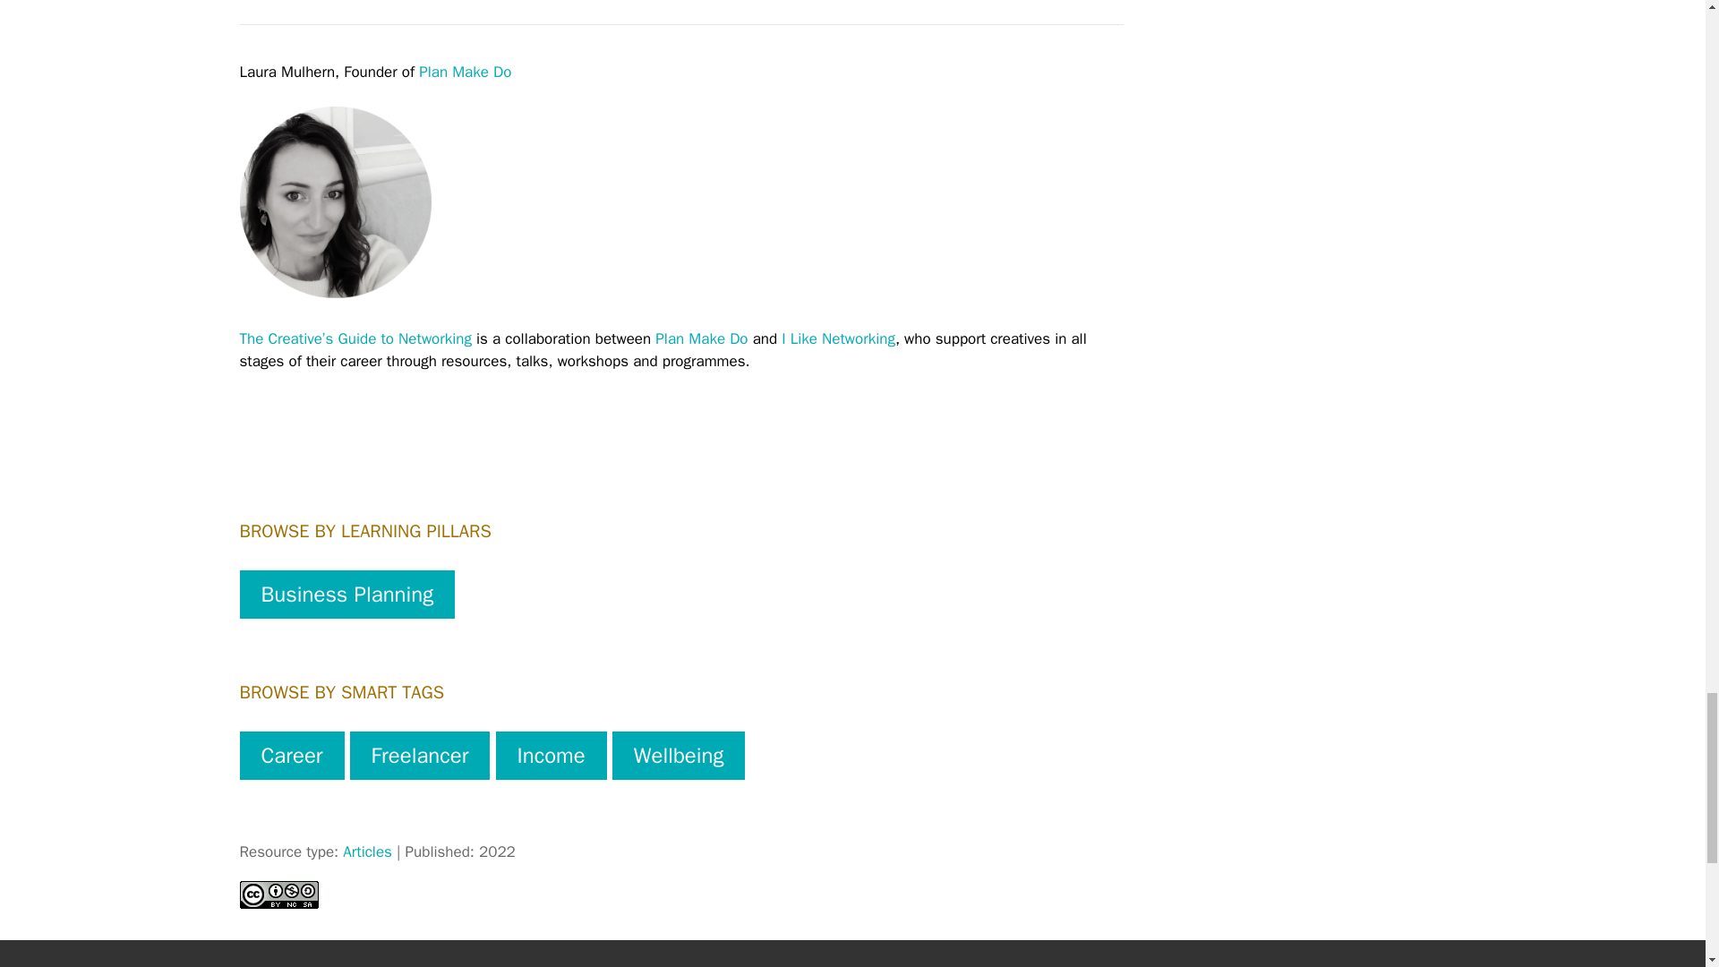 The height and width of the screenshot is (967, 1719). I want to click on Career, so click(292, 755).